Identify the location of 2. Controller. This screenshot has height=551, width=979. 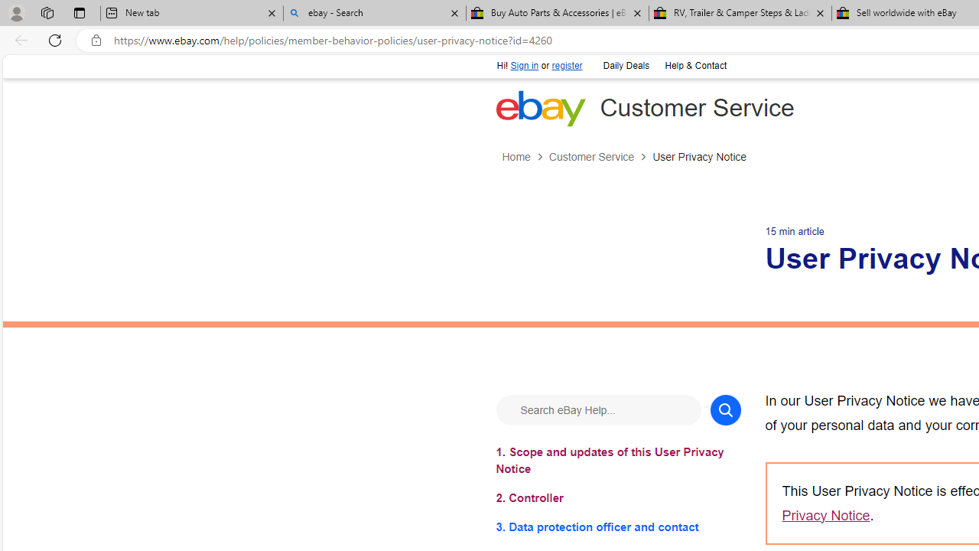
(618, 497).